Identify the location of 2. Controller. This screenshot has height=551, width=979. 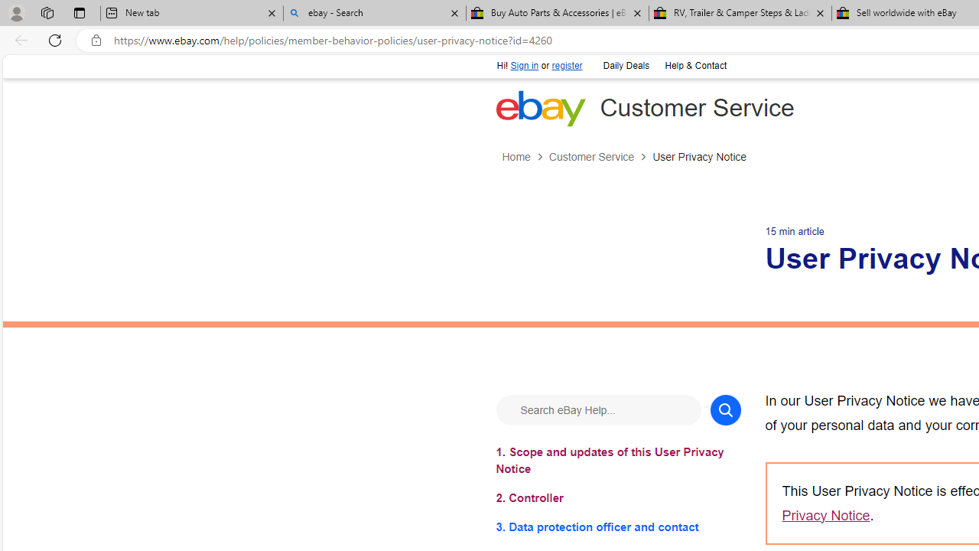
(618, 497).